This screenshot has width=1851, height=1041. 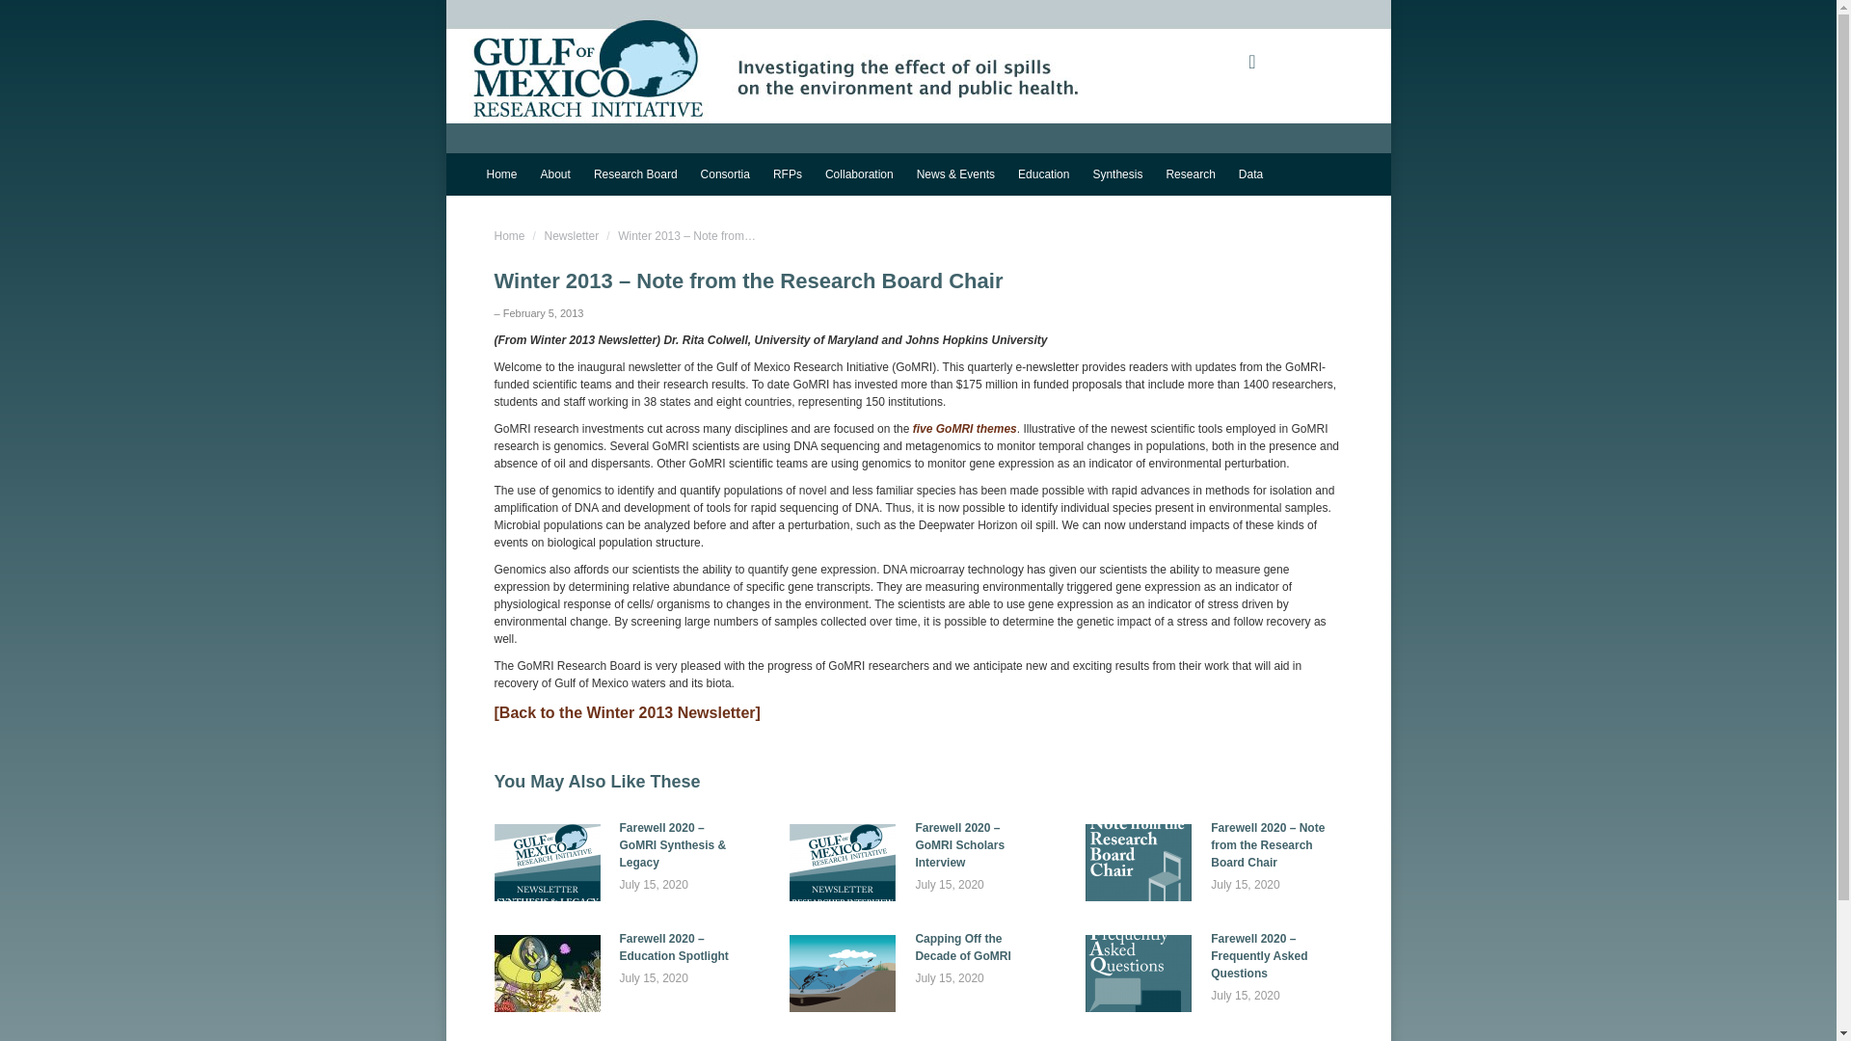 What do you see at coordinates (725, 173) in the screenshot?
I see `Consortia` at bounding box center [725, 173].